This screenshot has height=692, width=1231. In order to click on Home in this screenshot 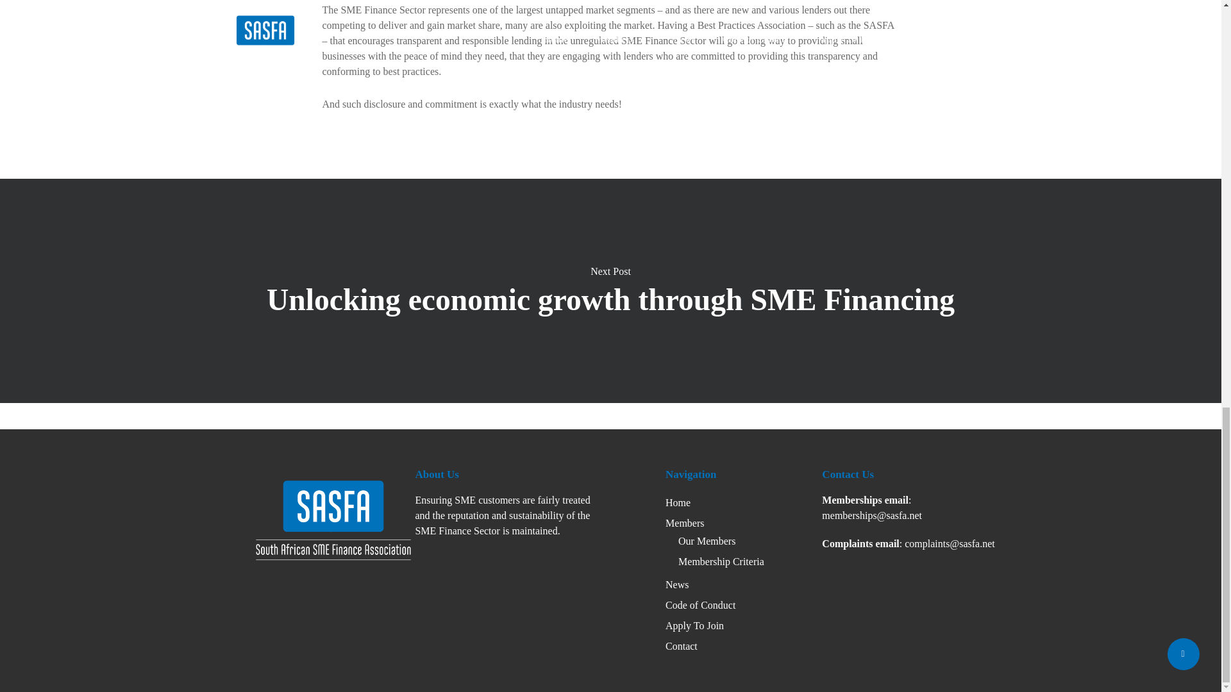, I will do `click(678, 502)`.